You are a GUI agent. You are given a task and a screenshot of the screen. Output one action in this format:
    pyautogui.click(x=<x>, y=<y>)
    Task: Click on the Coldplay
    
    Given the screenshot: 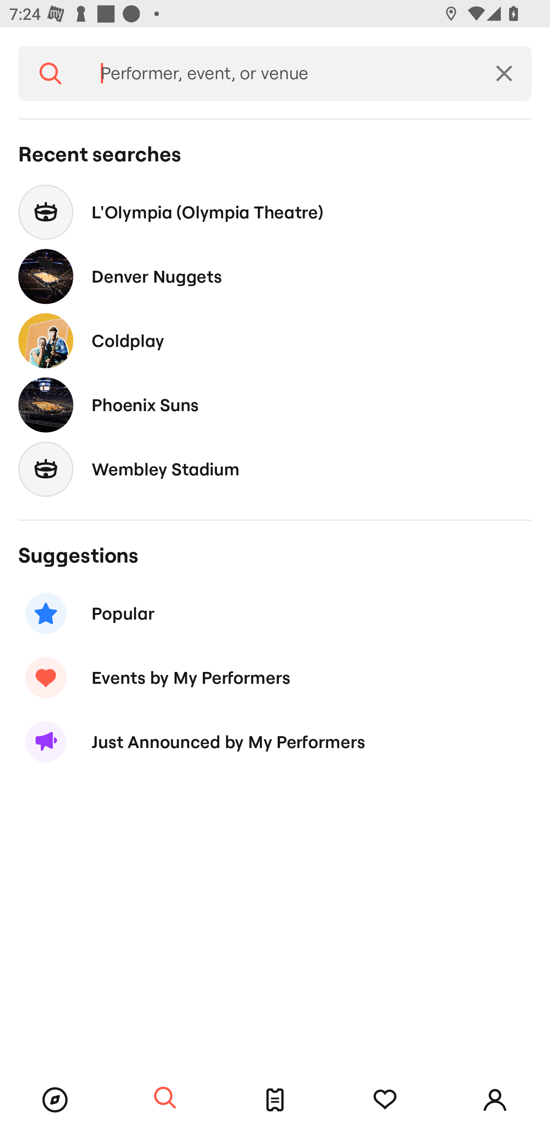 What is the action you would take?
    pyautogui.click(x=275, y=340)
    